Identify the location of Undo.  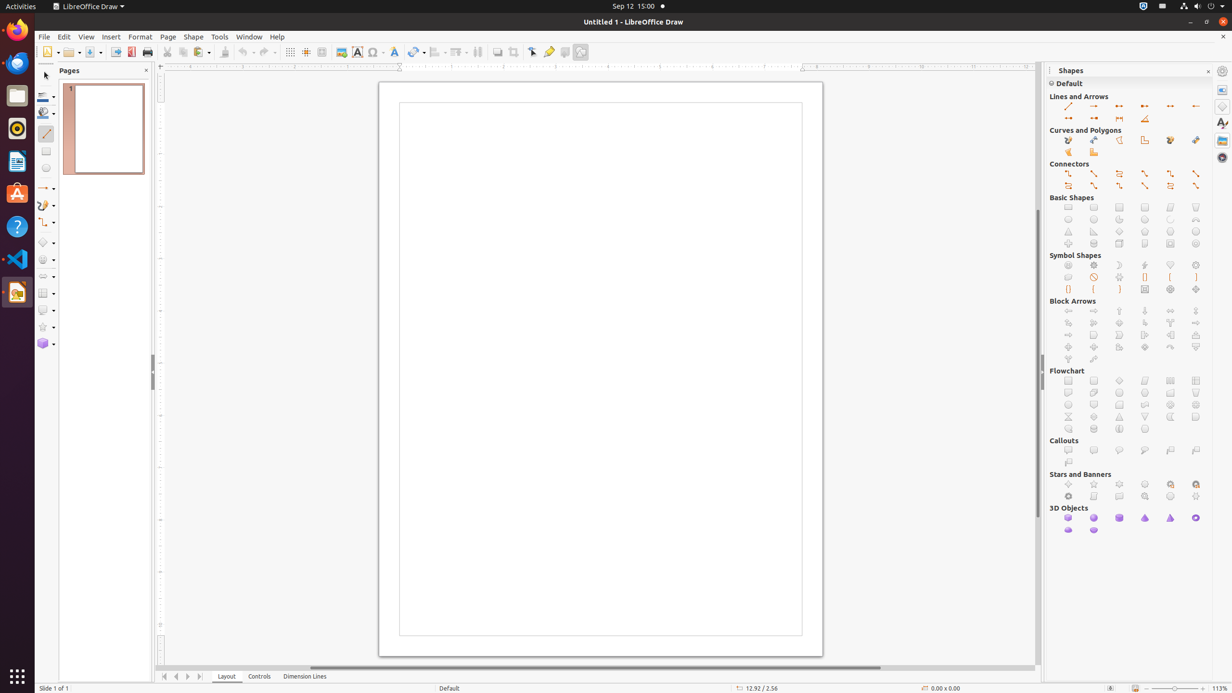
(246, 52).